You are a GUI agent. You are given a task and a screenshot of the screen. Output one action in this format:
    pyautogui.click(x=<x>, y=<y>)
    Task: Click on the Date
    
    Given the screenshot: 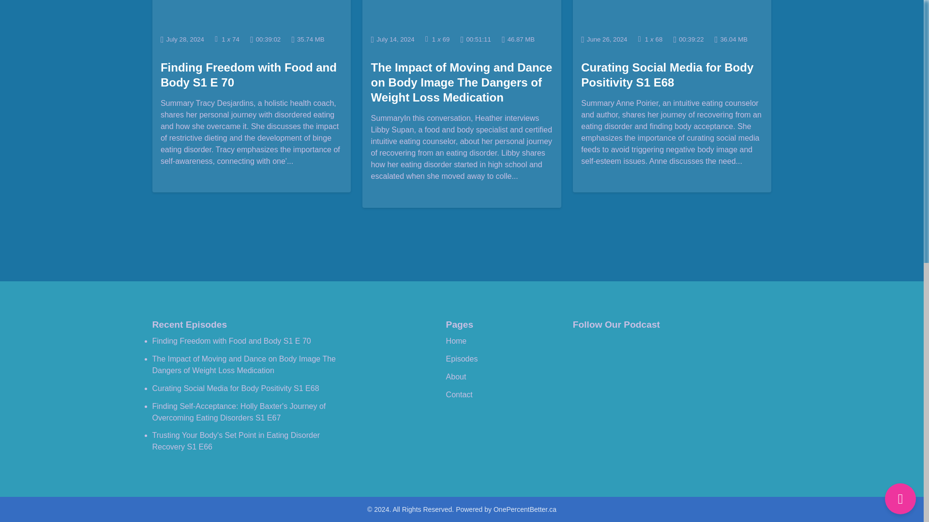 What is the action you would take?
    pyautogui.click(x=182, y=39)
    